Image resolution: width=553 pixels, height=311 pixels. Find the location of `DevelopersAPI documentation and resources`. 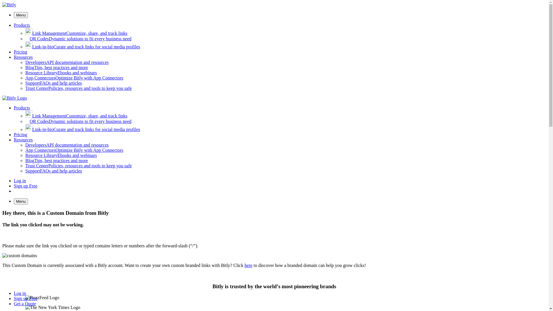

DevelopersAPI documentation and resources is located at coordinates (67, 62).